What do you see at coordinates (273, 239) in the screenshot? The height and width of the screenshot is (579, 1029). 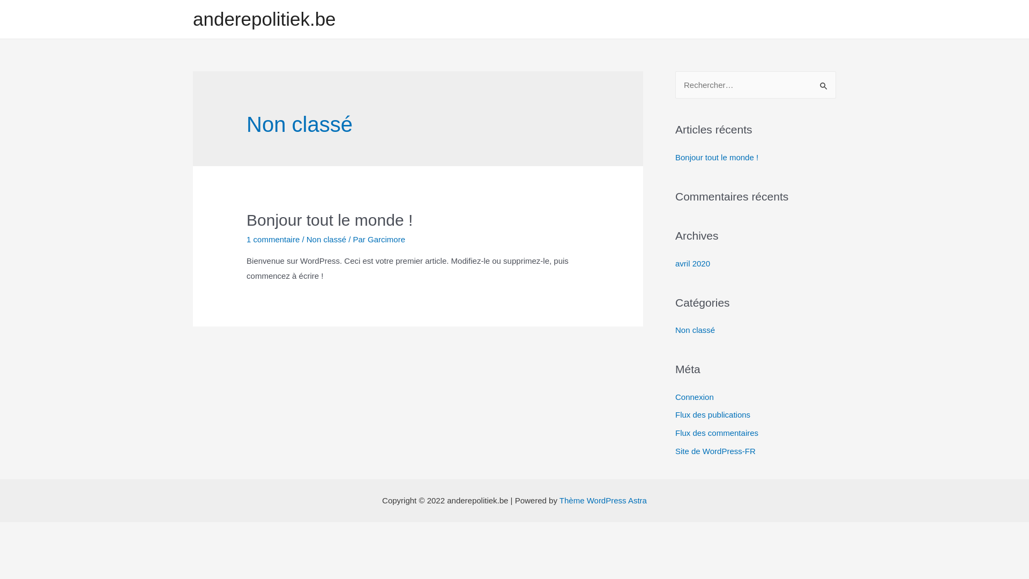 I see `1 commentaire` at bounding box center [273, 239].